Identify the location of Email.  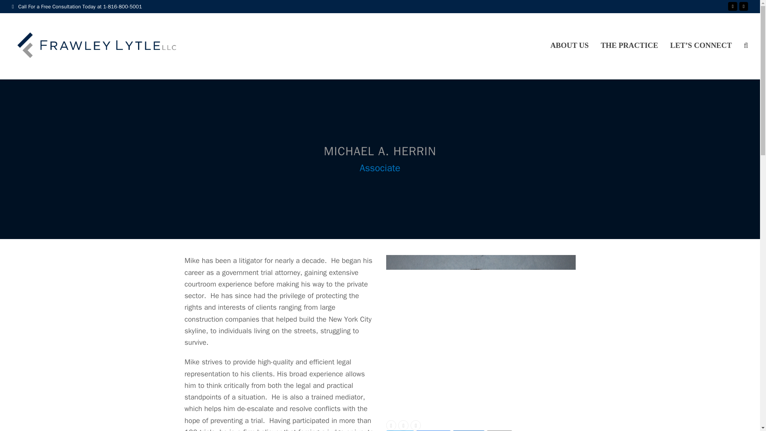
(499, 431).